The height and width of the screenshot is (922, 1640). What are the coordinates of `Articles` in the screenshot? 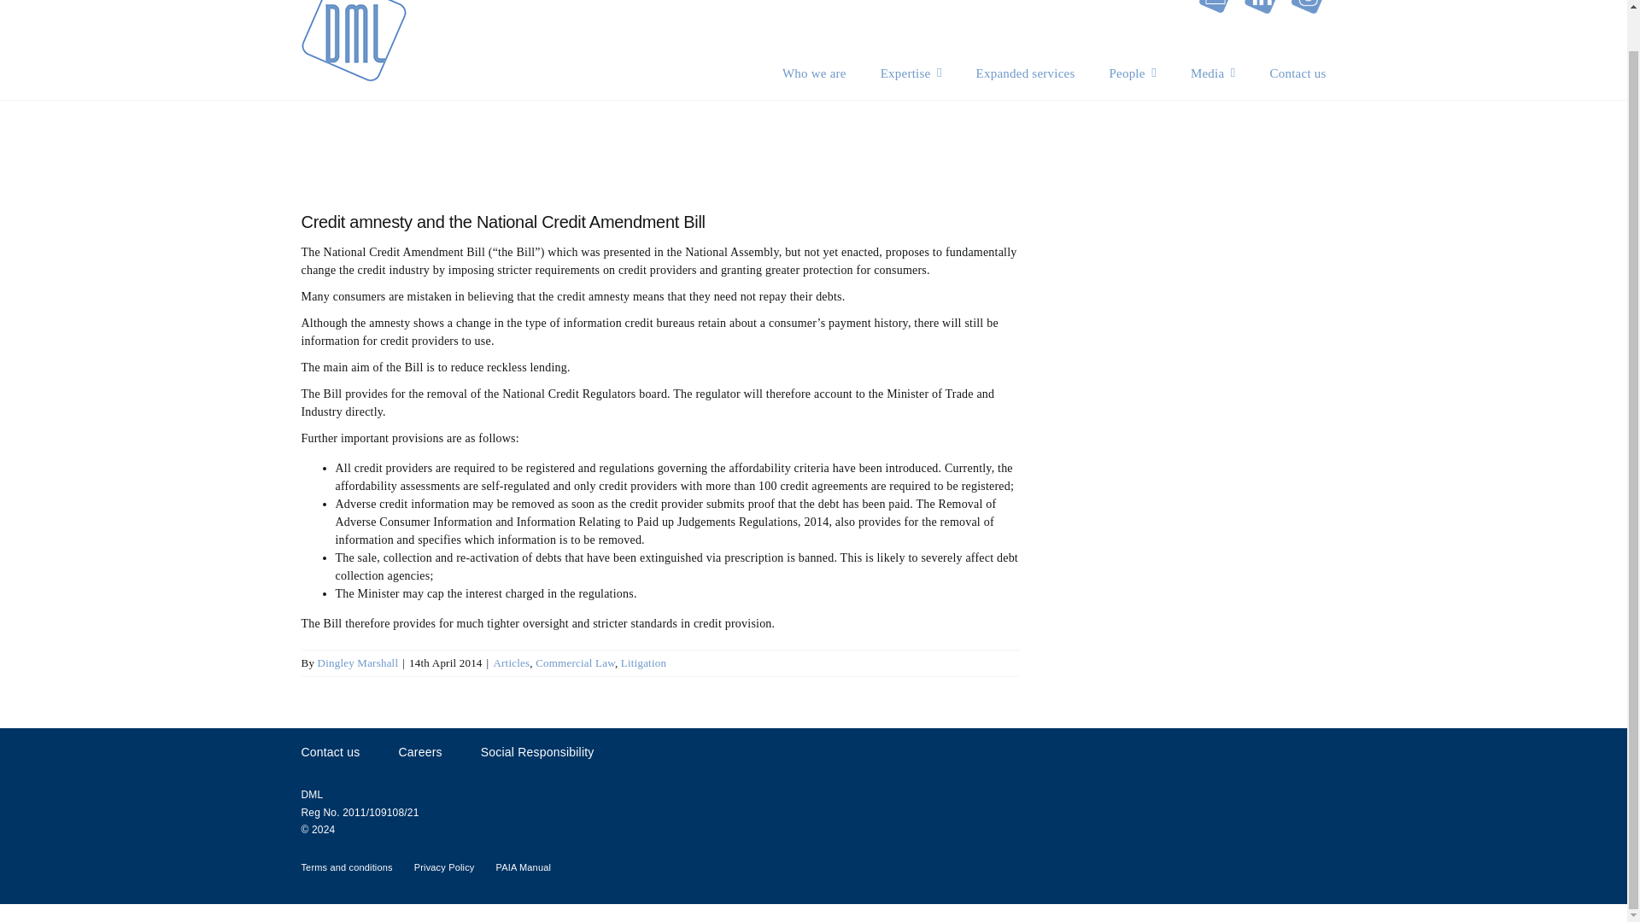 It's located at (511, 662).